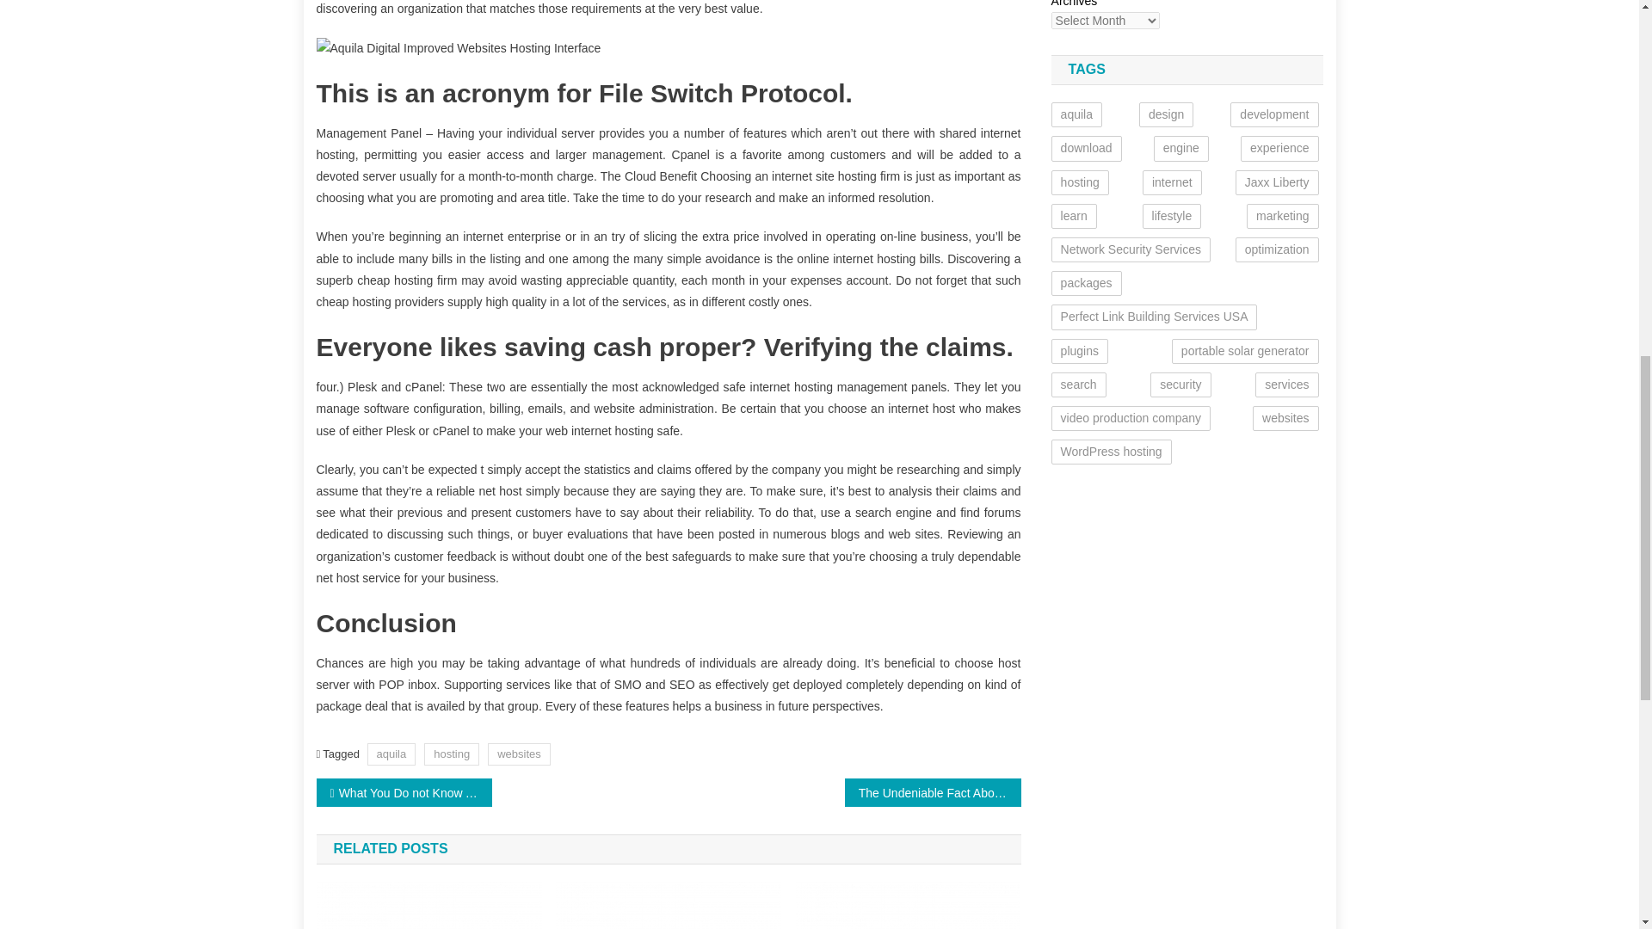  What do you see at coordinates (451, 754) in the screenshot?
I see `hosting` at bounding box center [451, 754].